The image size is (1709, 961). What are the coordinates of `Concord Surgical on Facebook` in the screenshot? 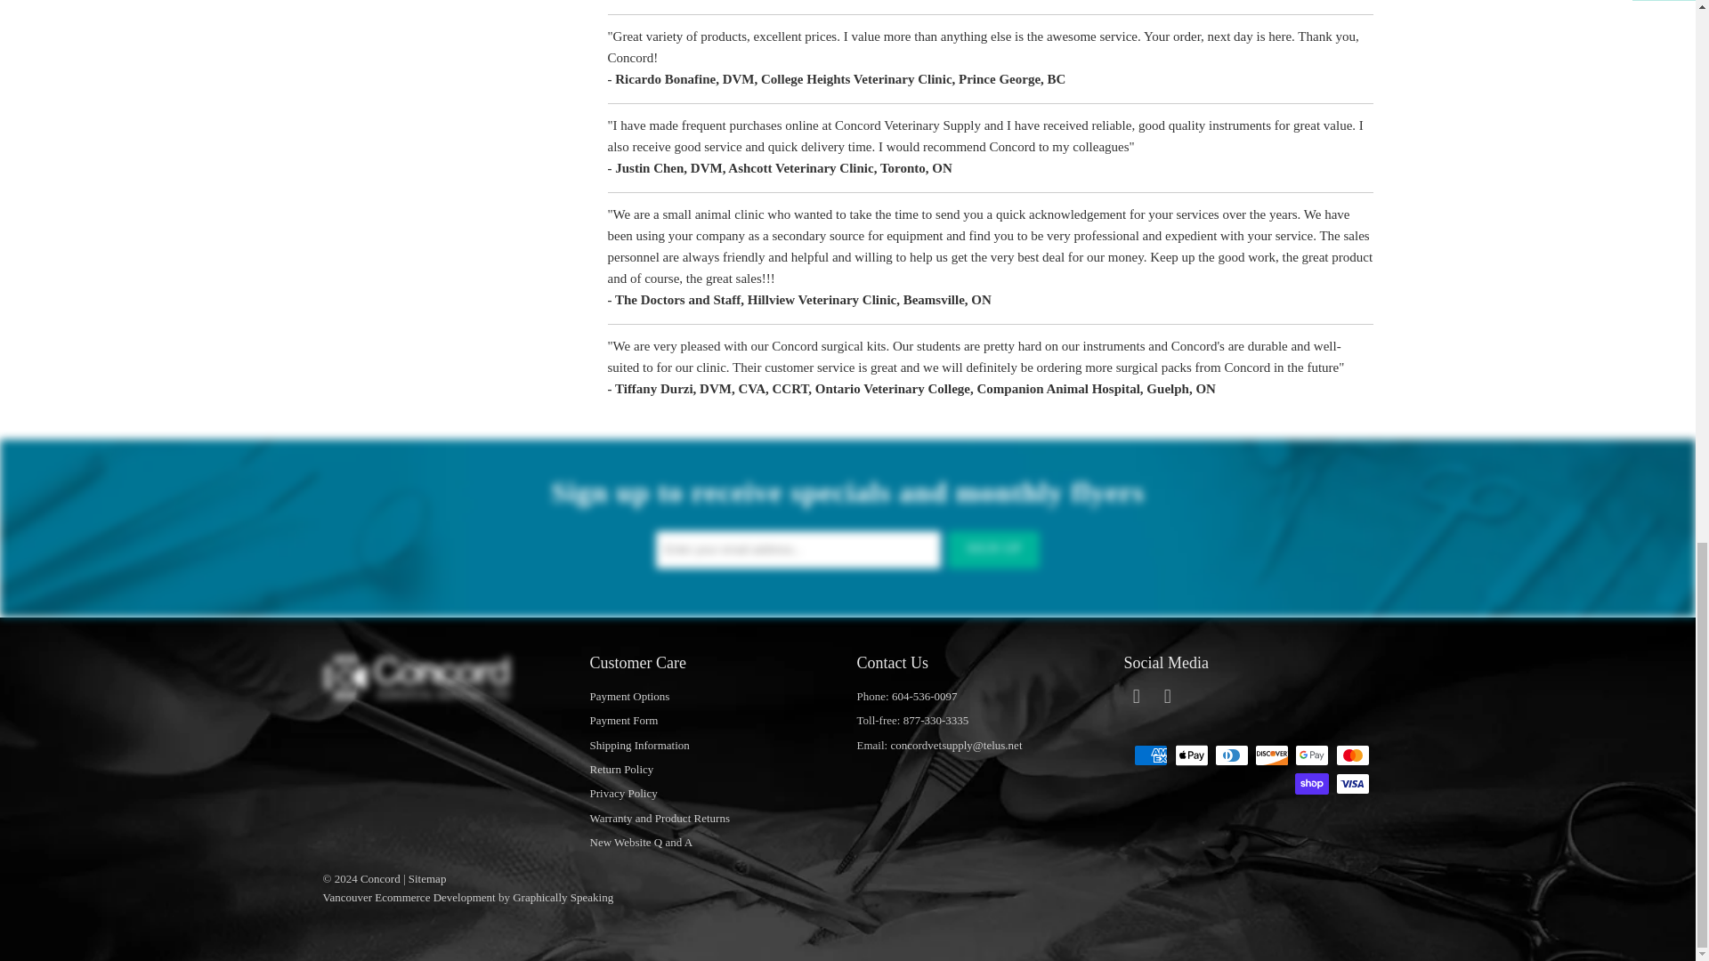 It's located at (1168, 696).